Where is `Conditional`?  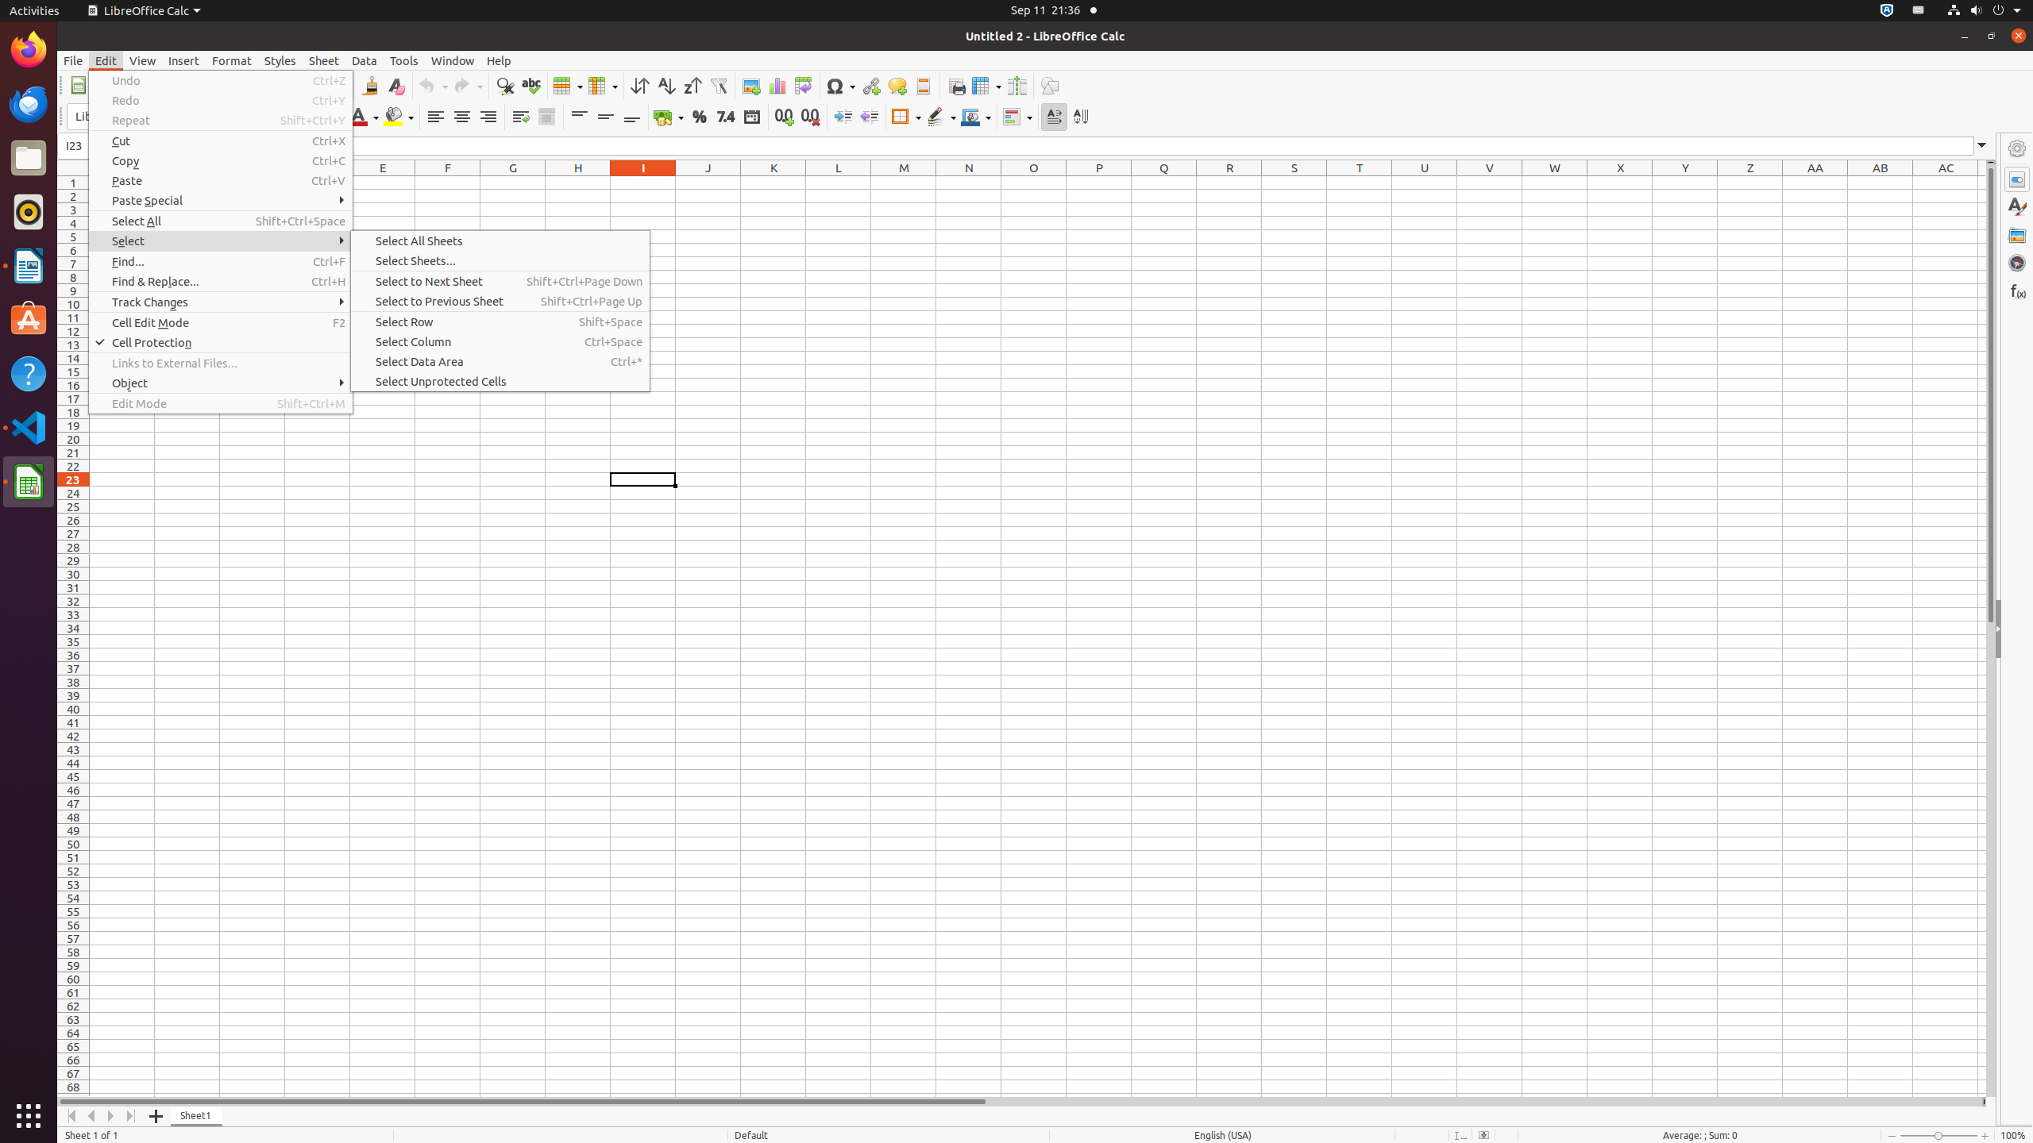 Conditional is located at coordinates (1017, 117).